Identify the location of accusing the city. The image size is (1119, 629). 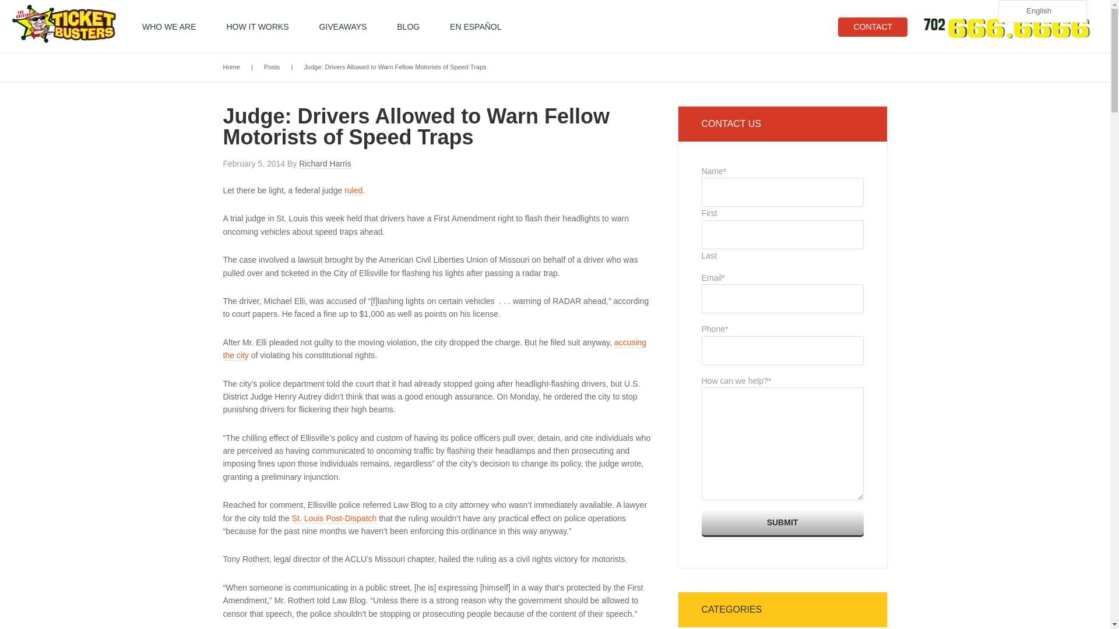
(435, 348).